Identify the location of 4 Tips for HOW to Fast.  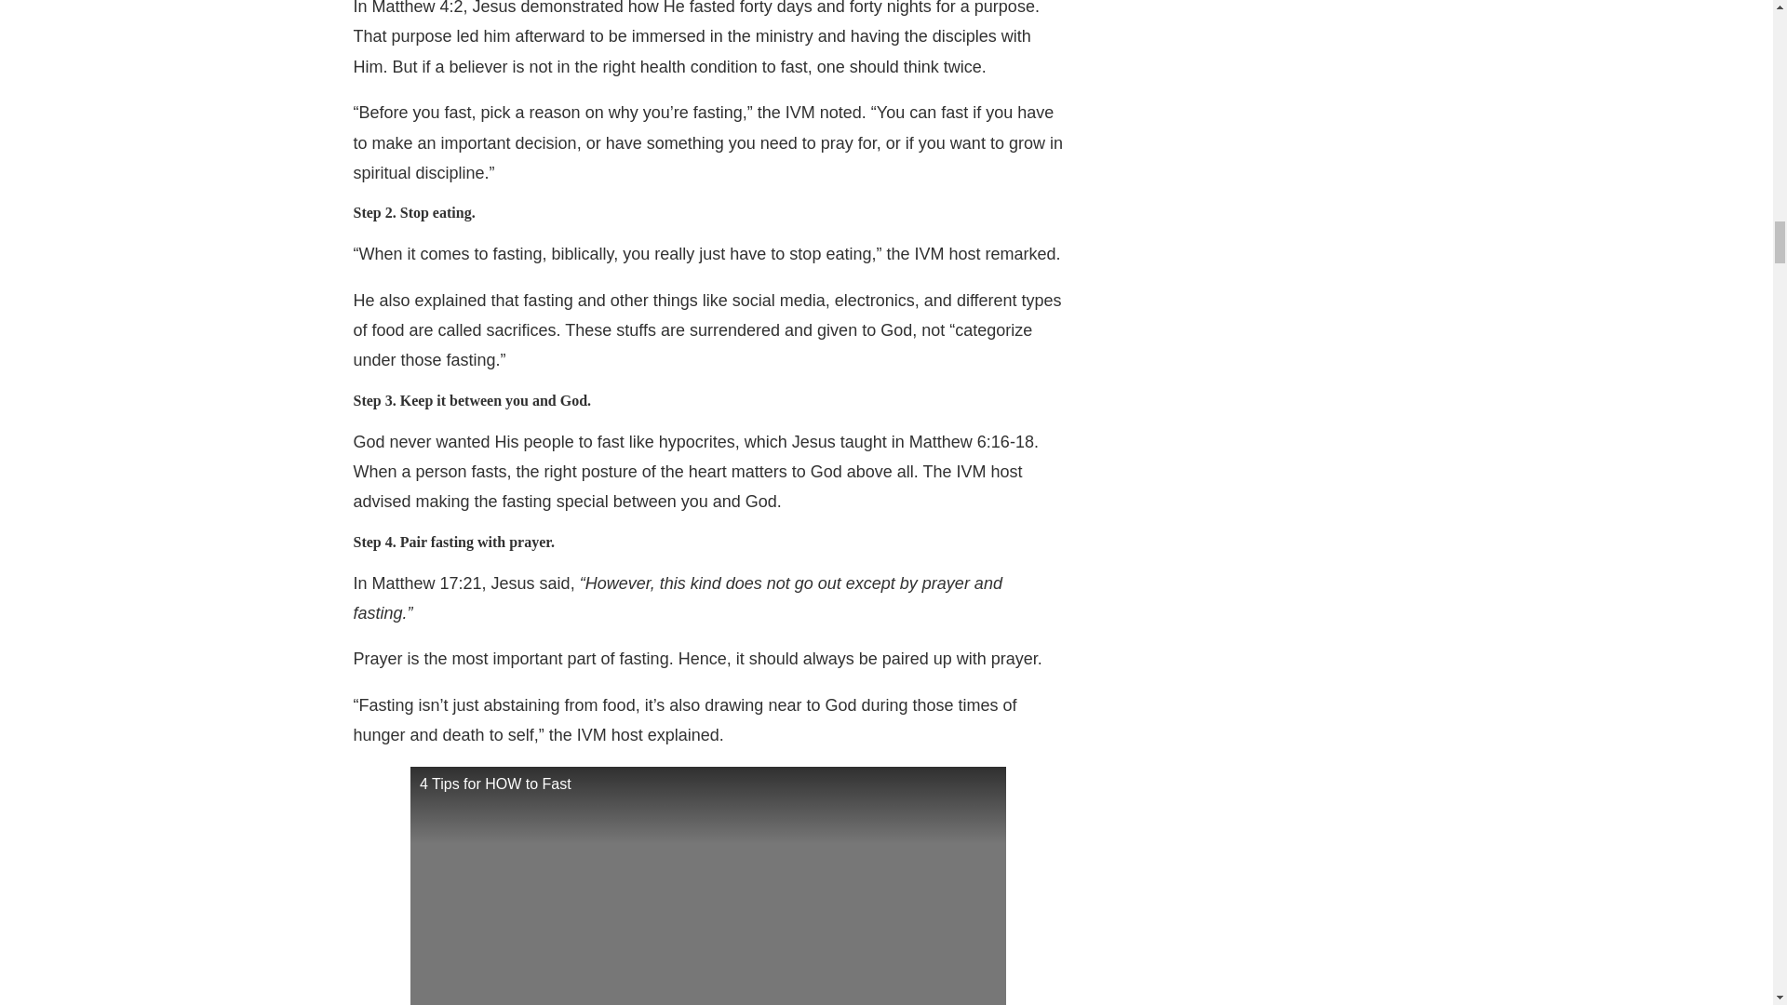
(707, 886).